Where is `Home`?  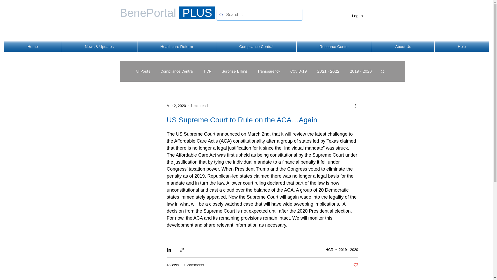 Home is located at coordinates (33, 46).